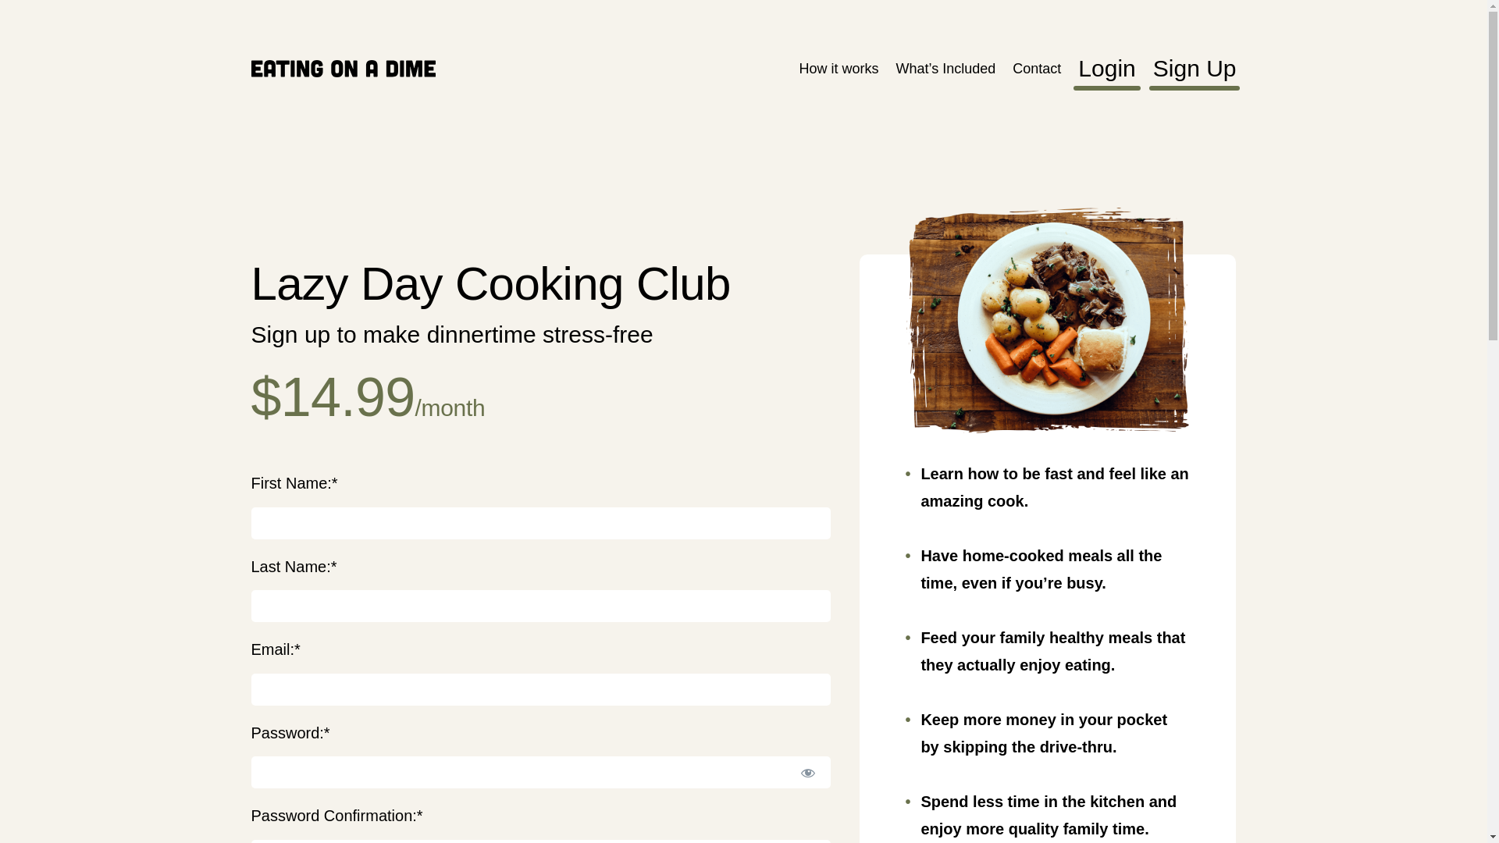  What do you see at coordinates (1106, 69) in the screenshot?
I see `Login` at bounding box center [1106, 69].